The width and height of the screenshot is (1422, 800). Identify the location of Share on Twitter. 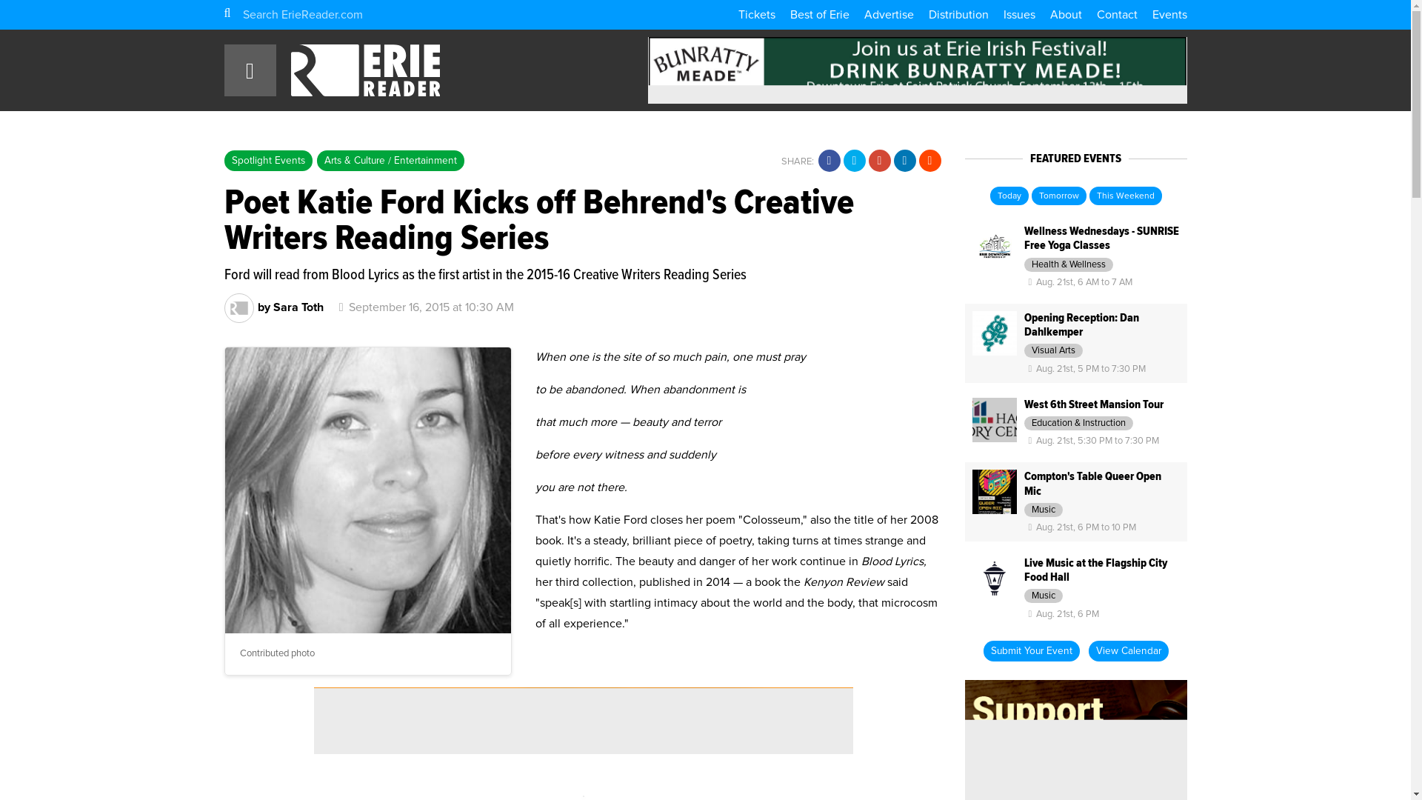
(853, 160).